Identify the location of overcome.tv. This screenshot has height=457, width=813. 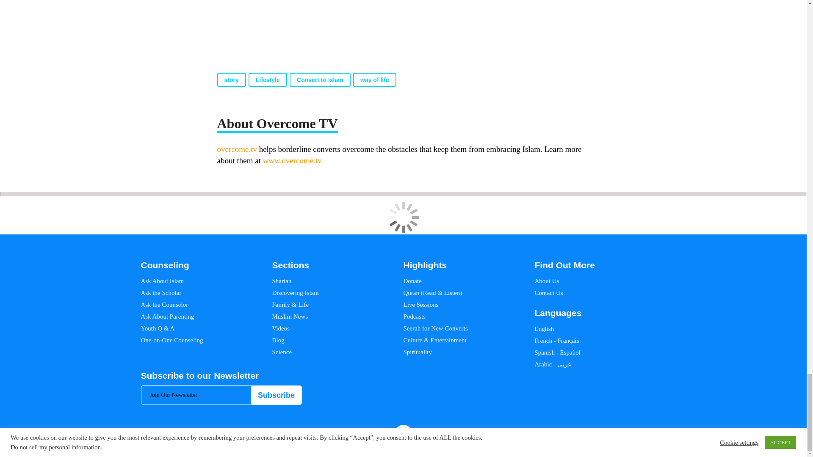
(237, 149).